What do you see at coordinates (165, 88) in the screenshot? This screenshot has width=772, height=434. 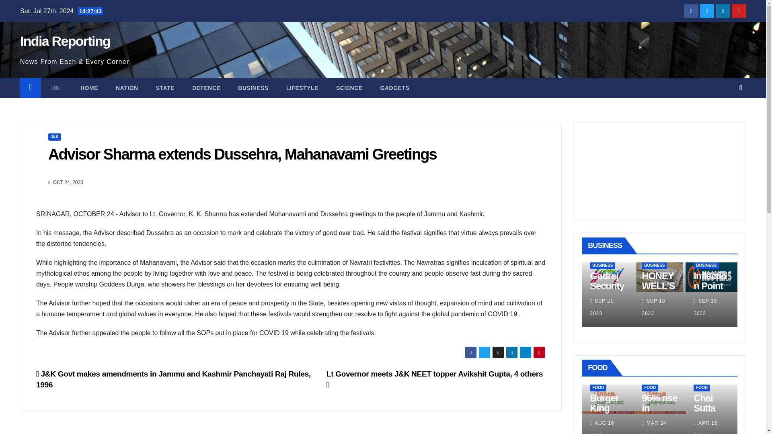 I see `State` at bounding box center [165, 88].